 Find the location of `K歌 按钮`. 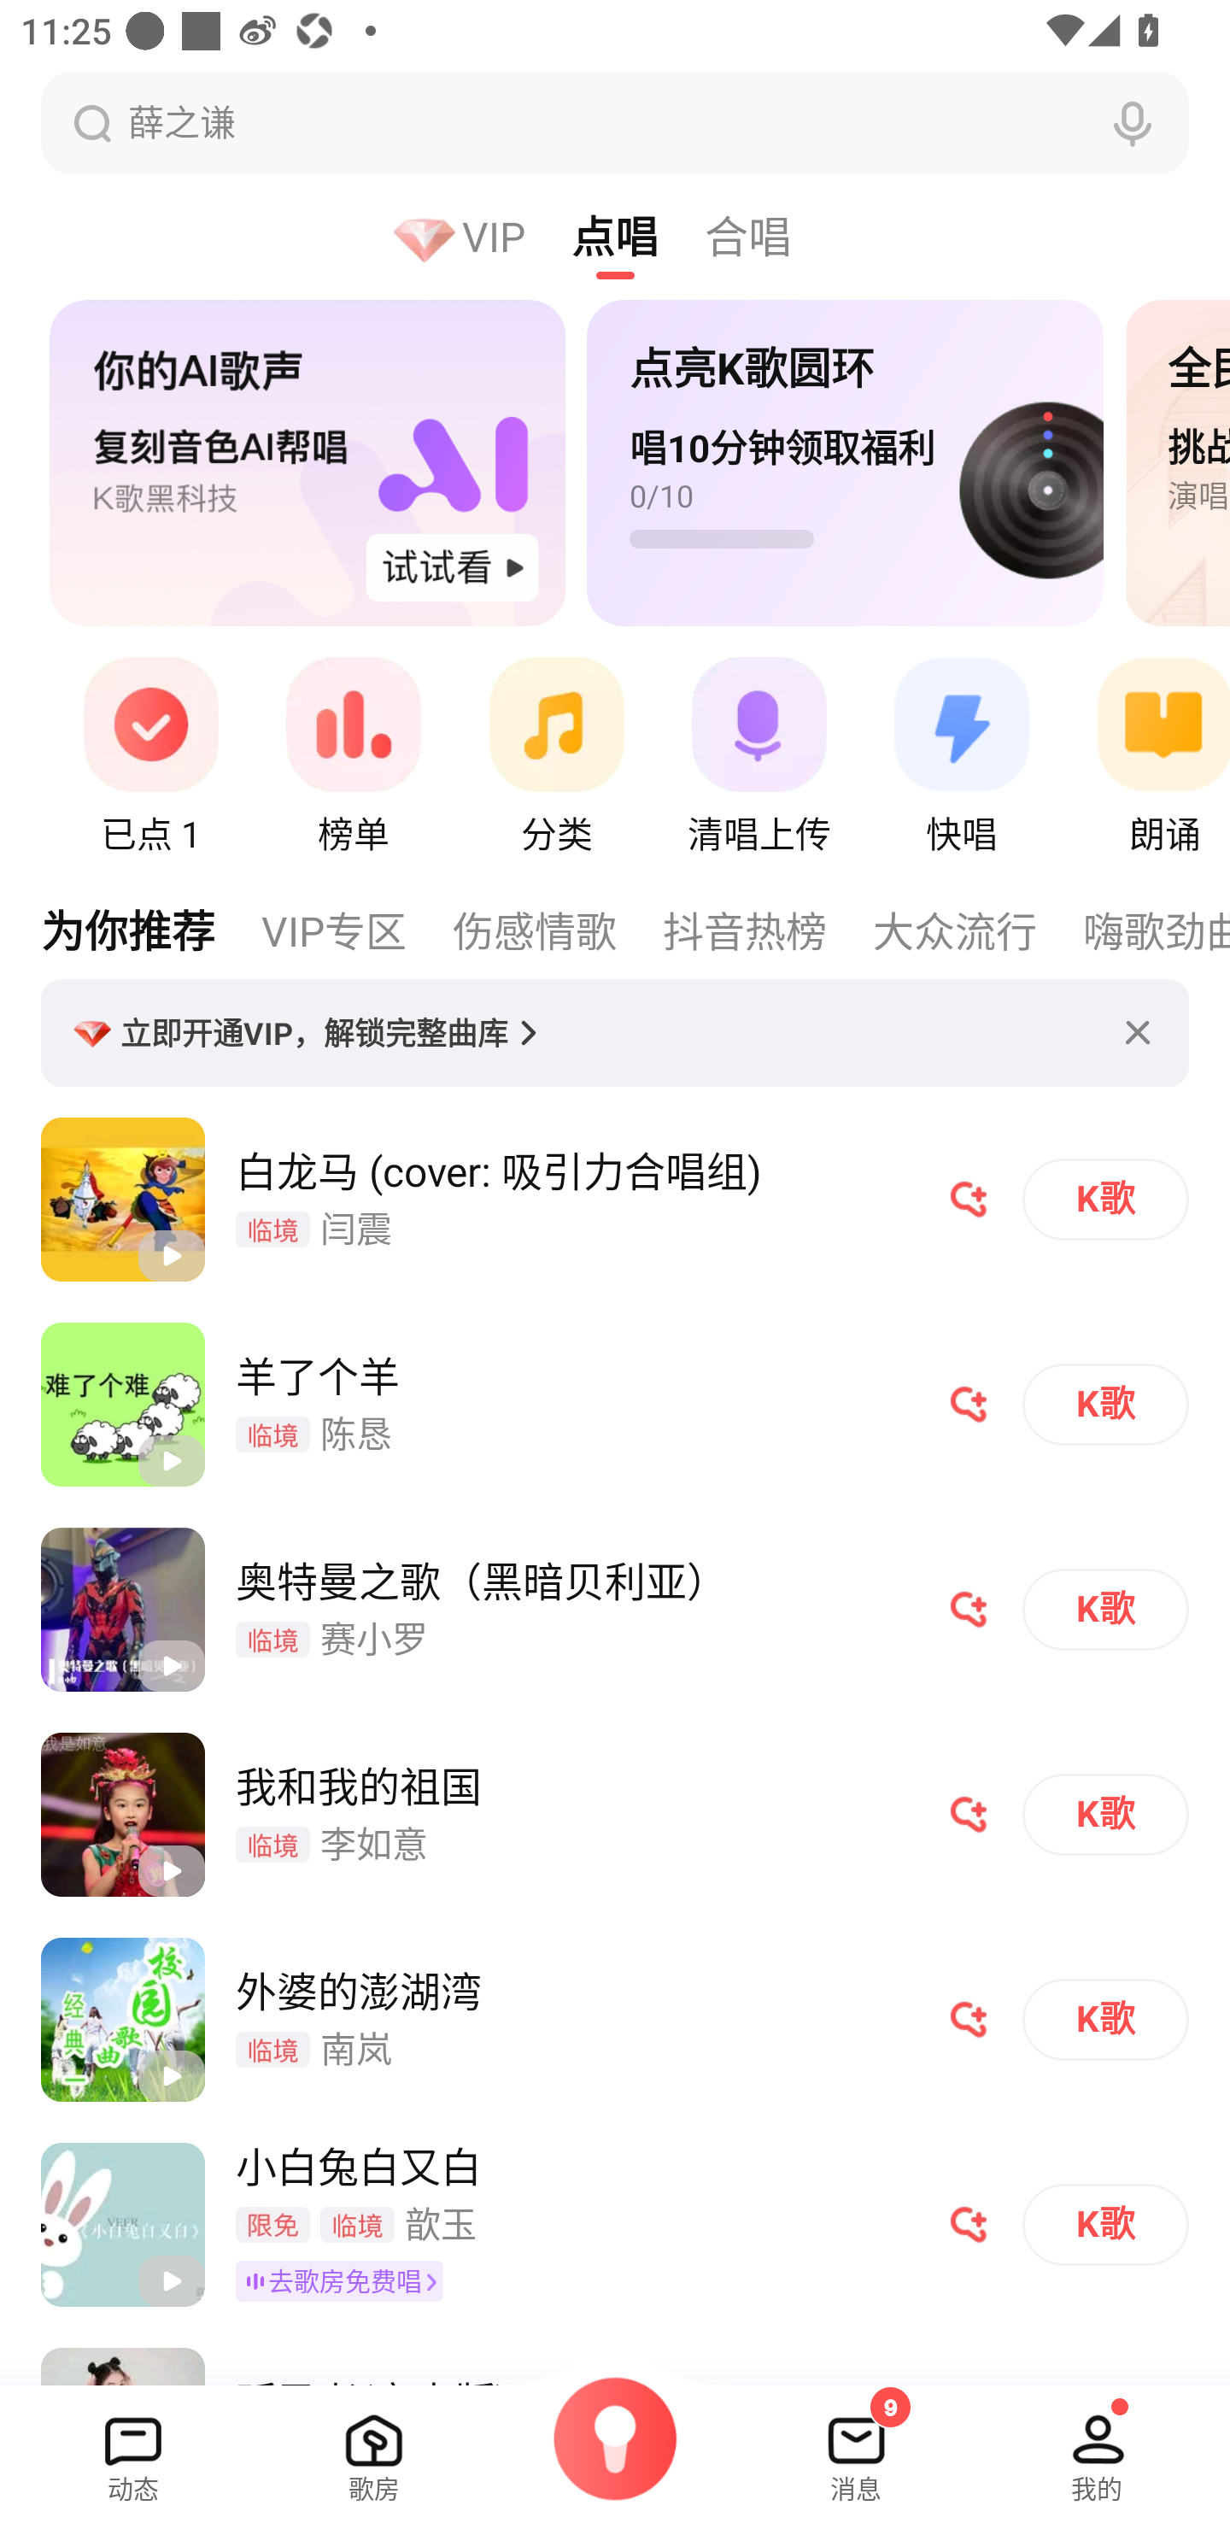

K歌 按钮 is located at coordinates (1105, 1200).